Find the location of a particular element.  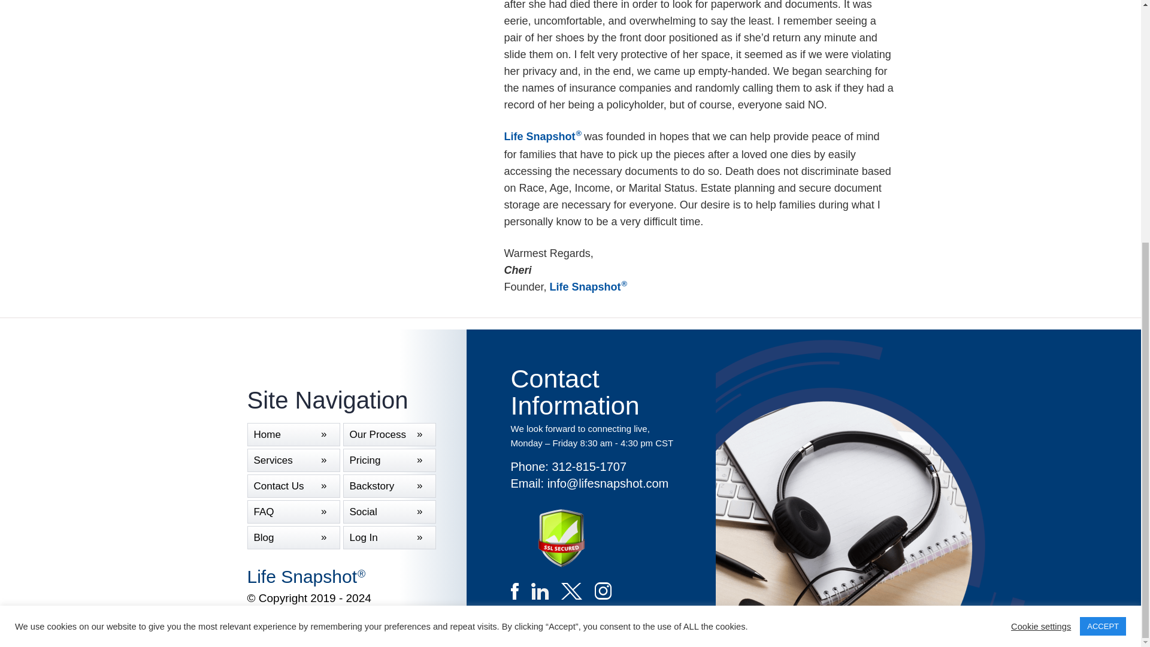

FAQ is located at coordinates (293, 512).